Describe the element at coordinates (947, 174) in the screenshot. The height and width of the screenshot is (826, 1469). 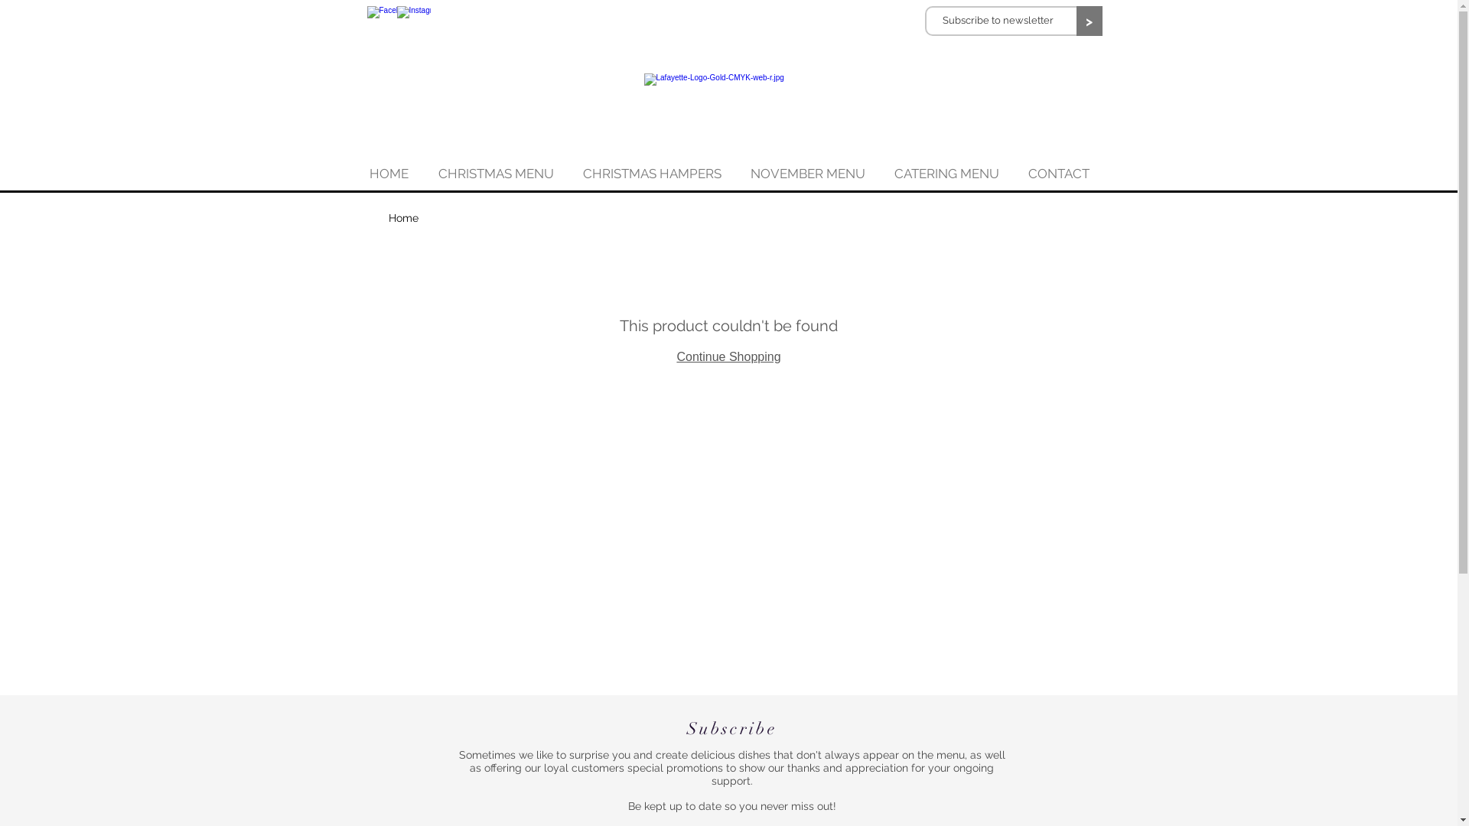
I see `CATERING MENU` at that location.